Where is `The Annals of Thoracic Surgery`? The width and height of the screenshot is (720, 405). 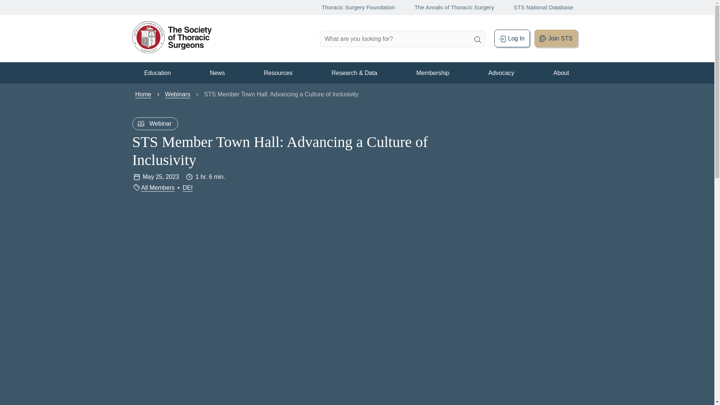 The Annals of Thoracic Surgery is located at coordinates (449, 7).